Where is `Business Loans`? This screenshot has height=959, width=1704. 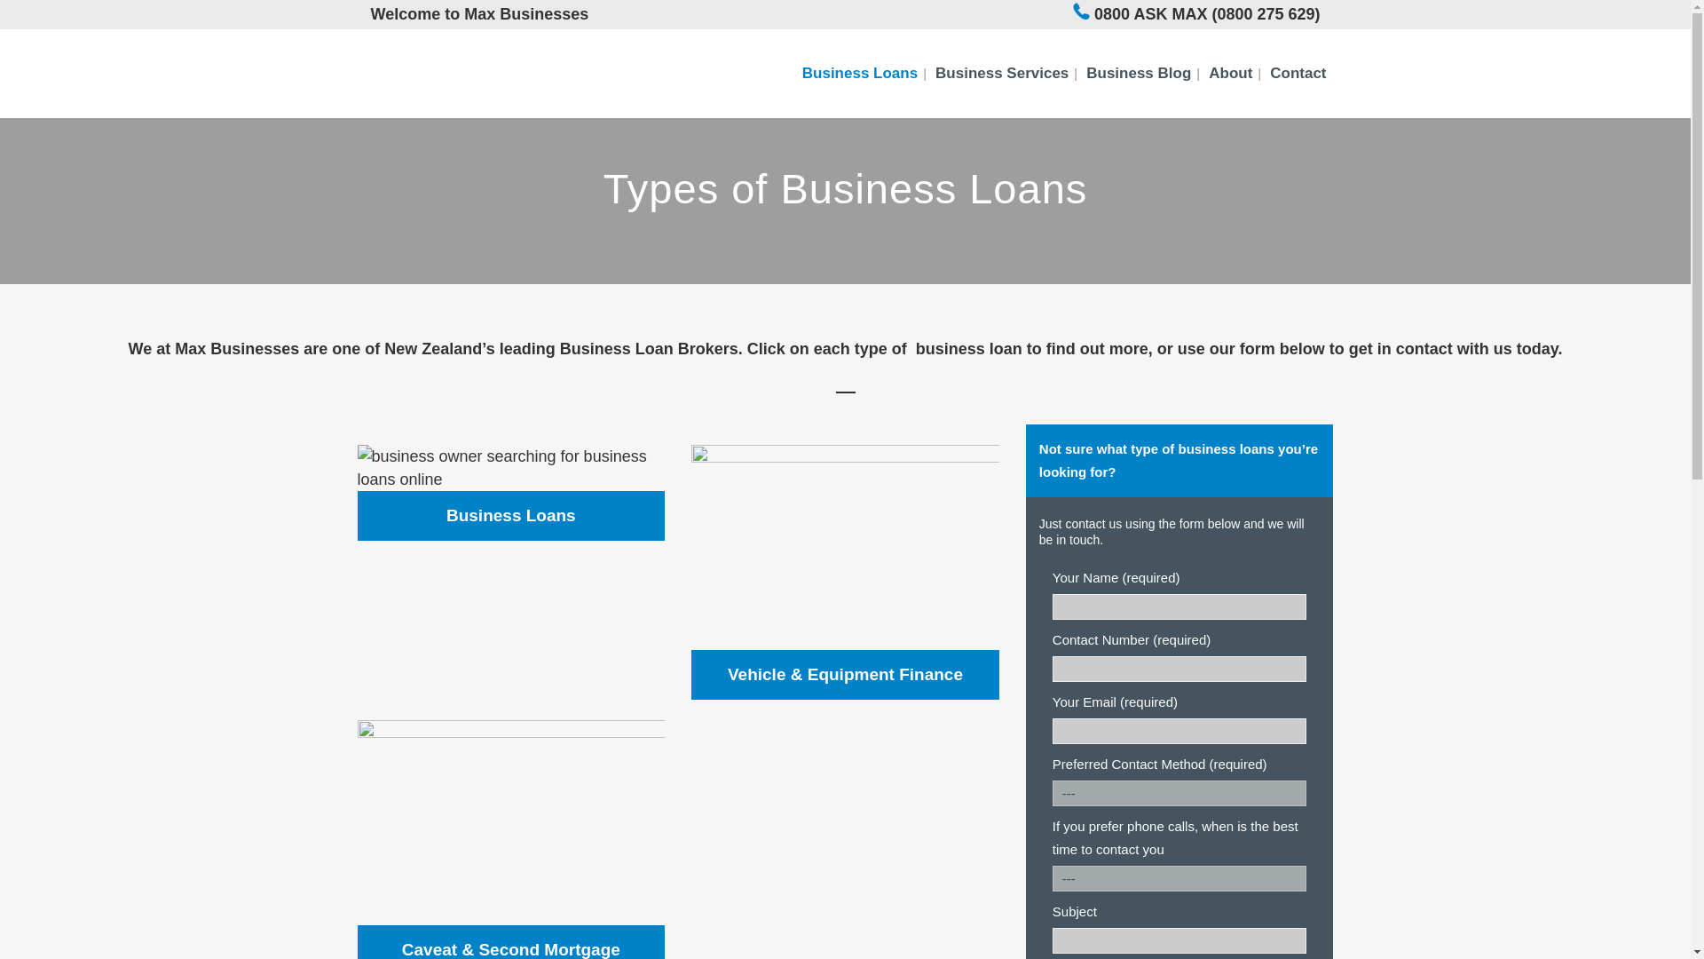
Business Loans is located at coordinates (860, 73).